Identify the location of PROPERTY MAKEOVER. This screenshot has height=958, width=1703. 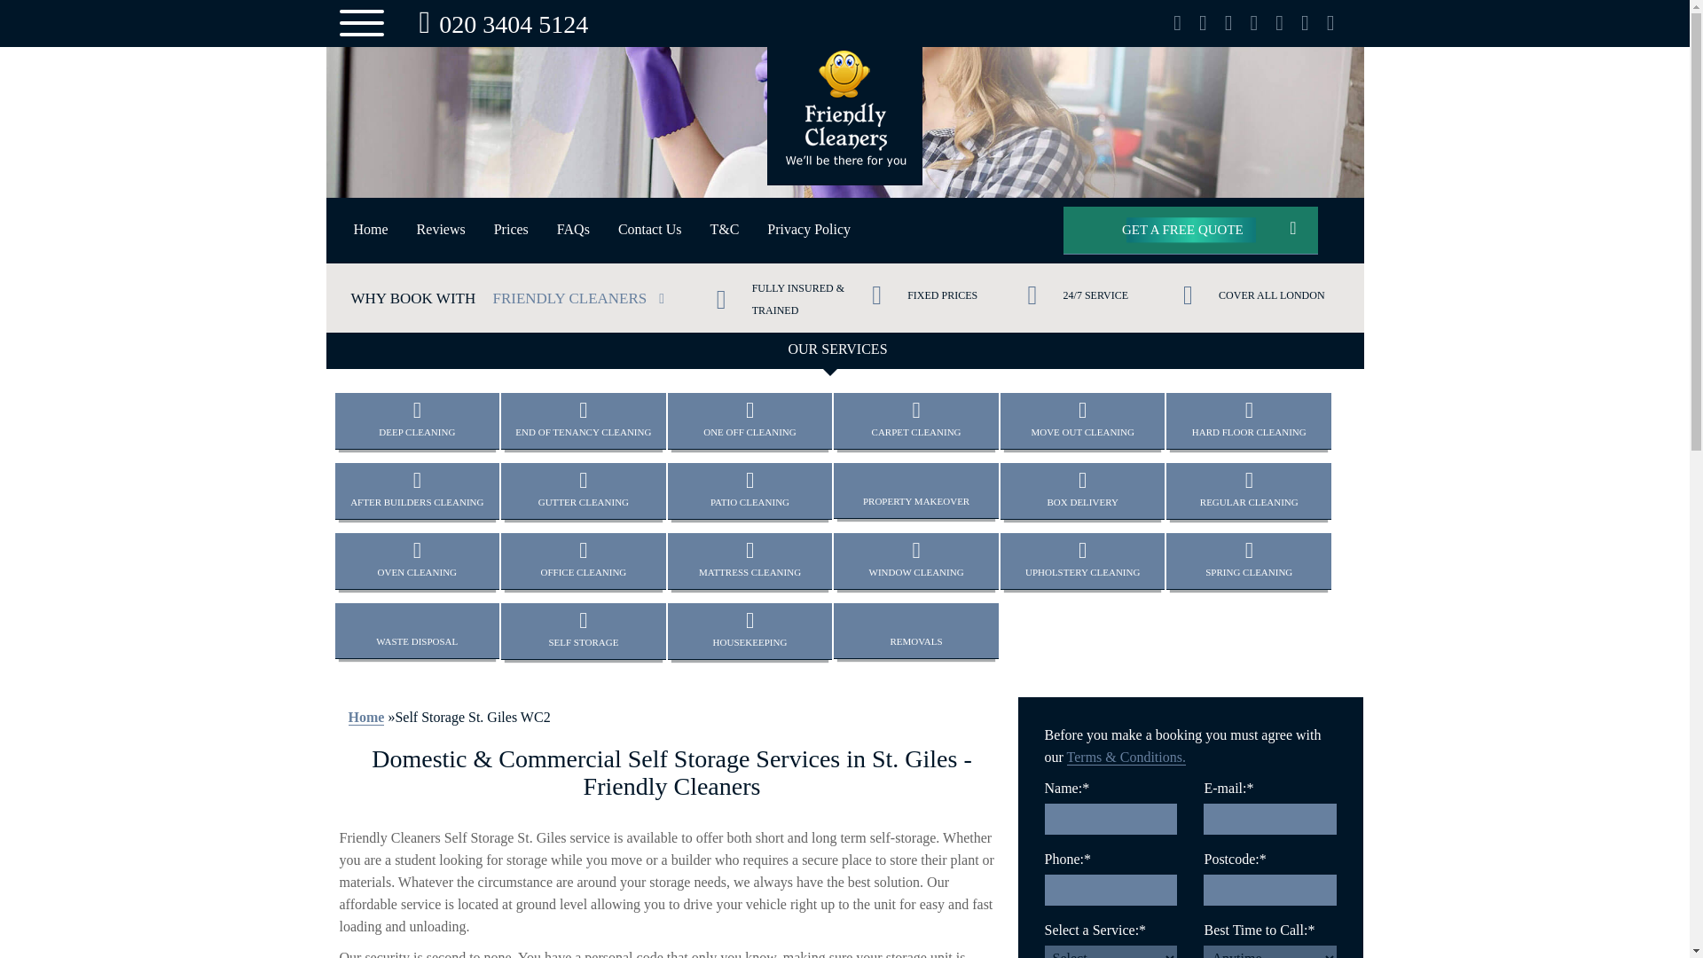
(915, 490).